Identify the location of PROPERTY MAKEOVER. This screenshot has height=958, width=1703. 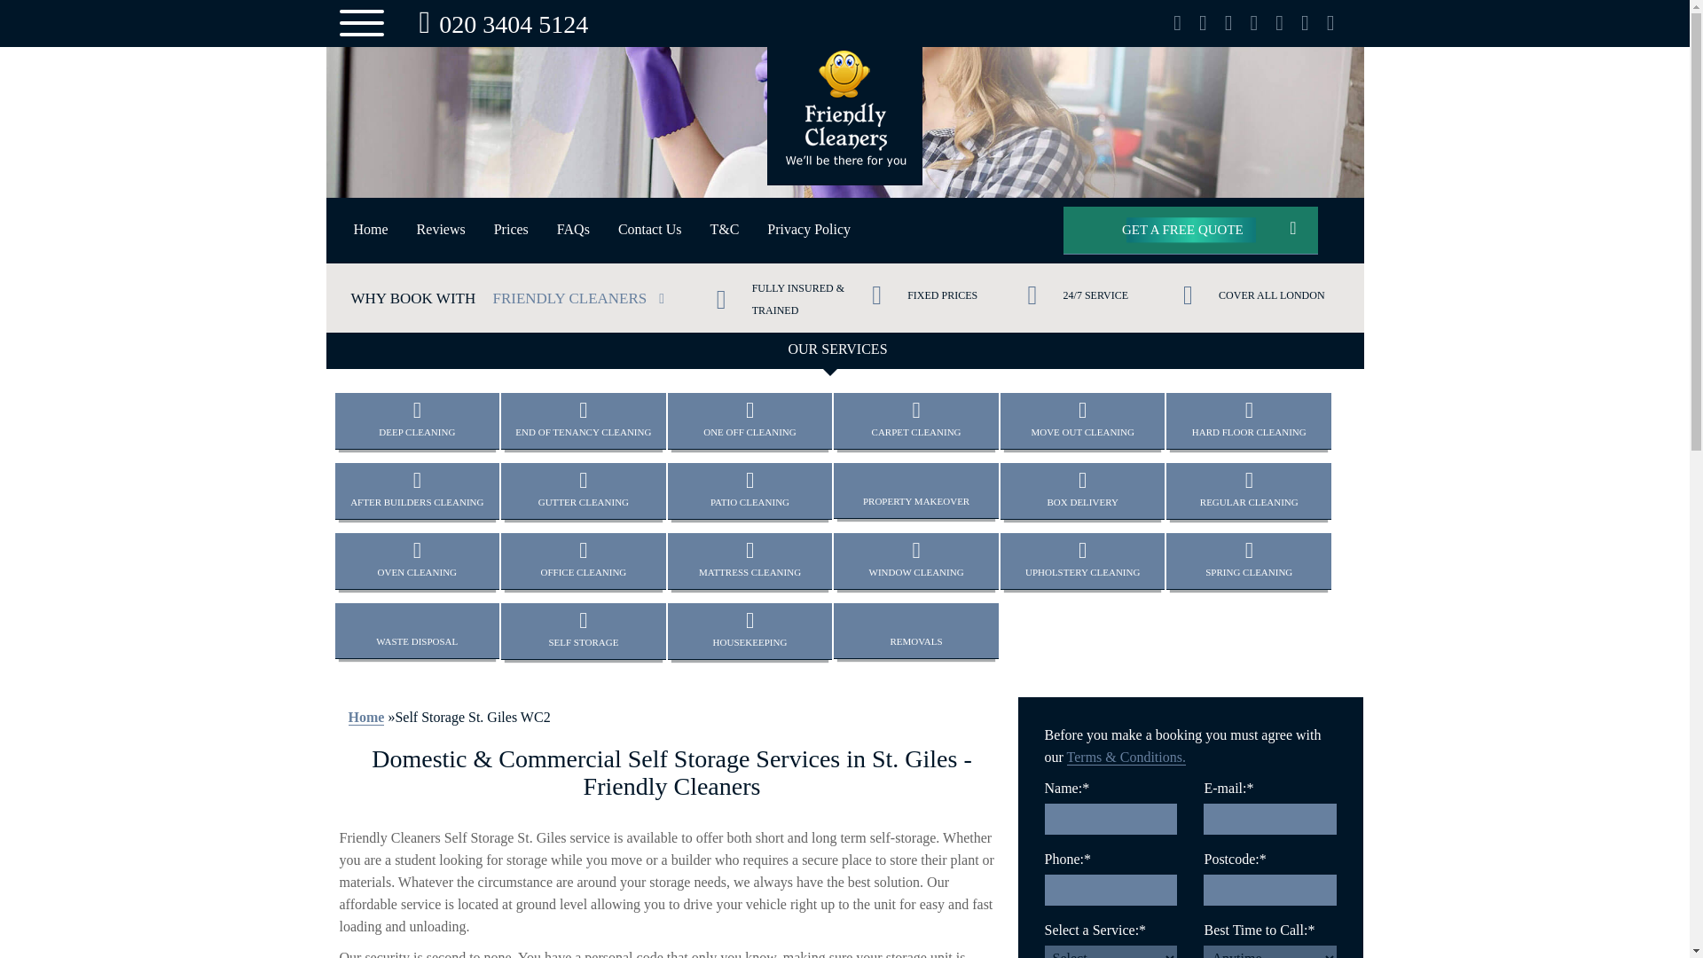
(915, 490).